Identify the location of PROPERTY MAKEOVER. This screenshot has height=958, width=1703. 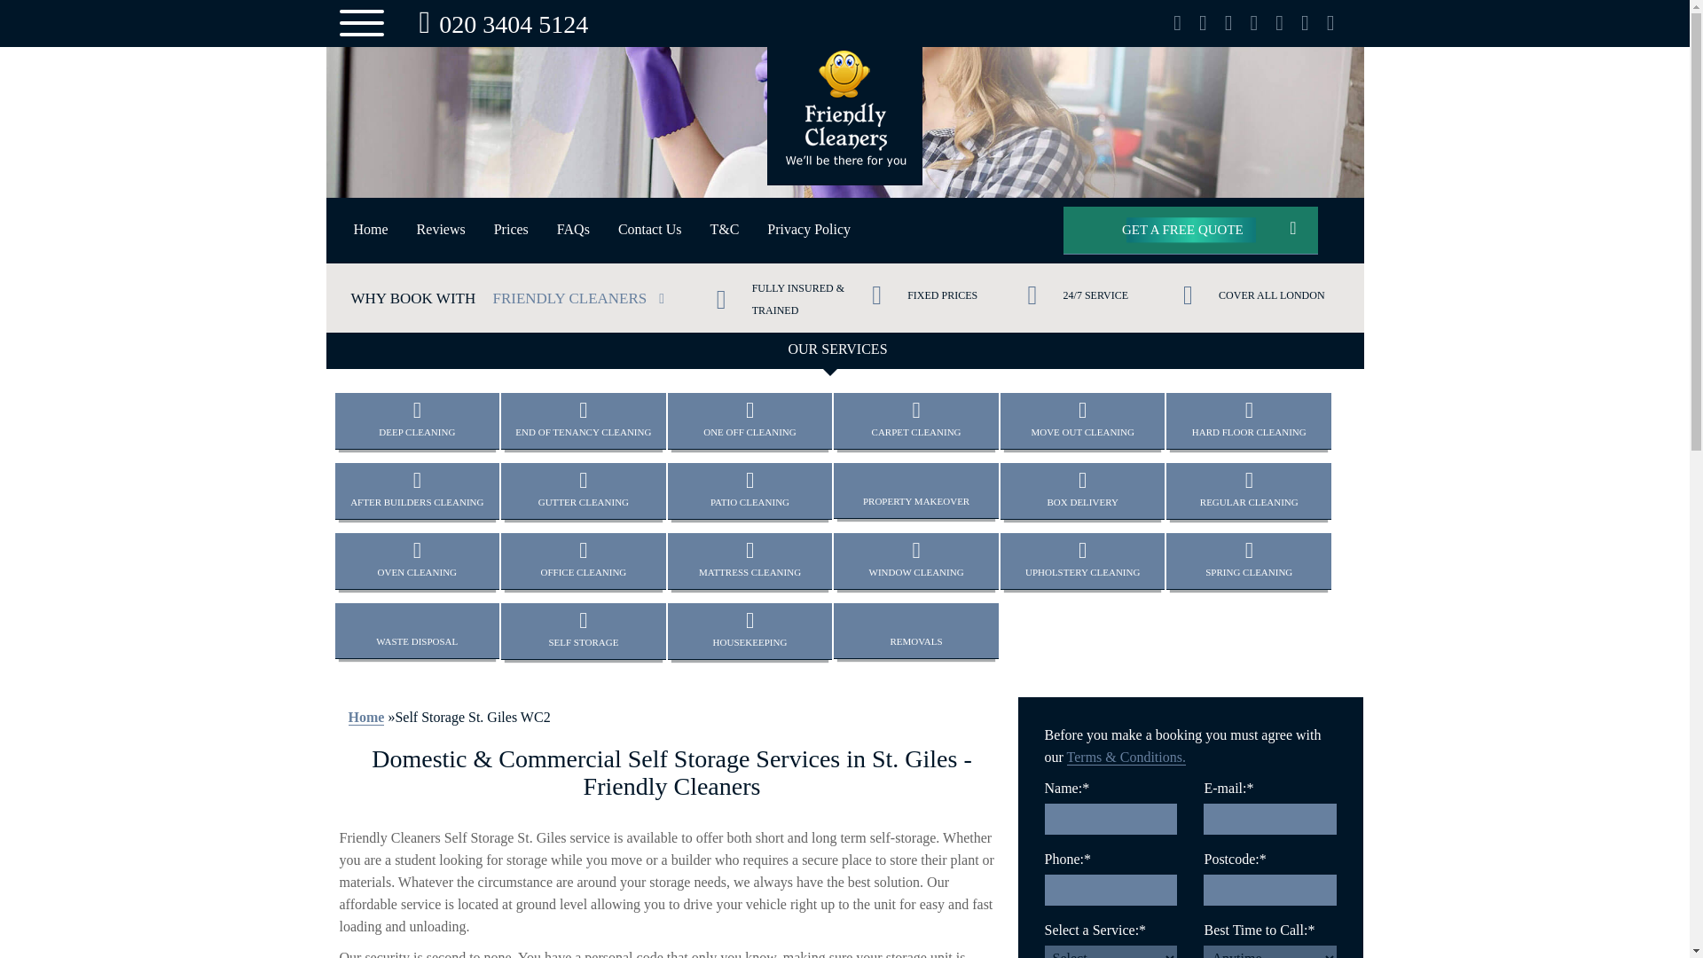
(915, 490).